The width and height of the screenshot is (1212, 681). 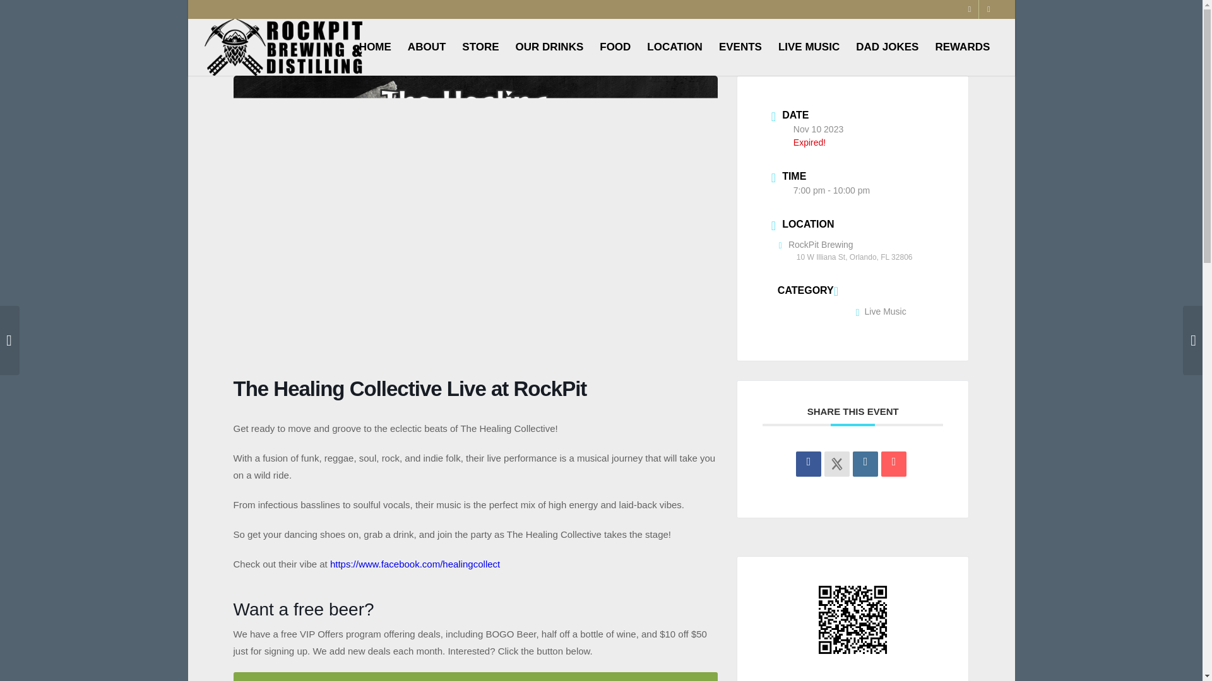 What do you see at coordinates (740, 47) in the screenshot?
I see `EVENTS` at bounding box center [740, 47].